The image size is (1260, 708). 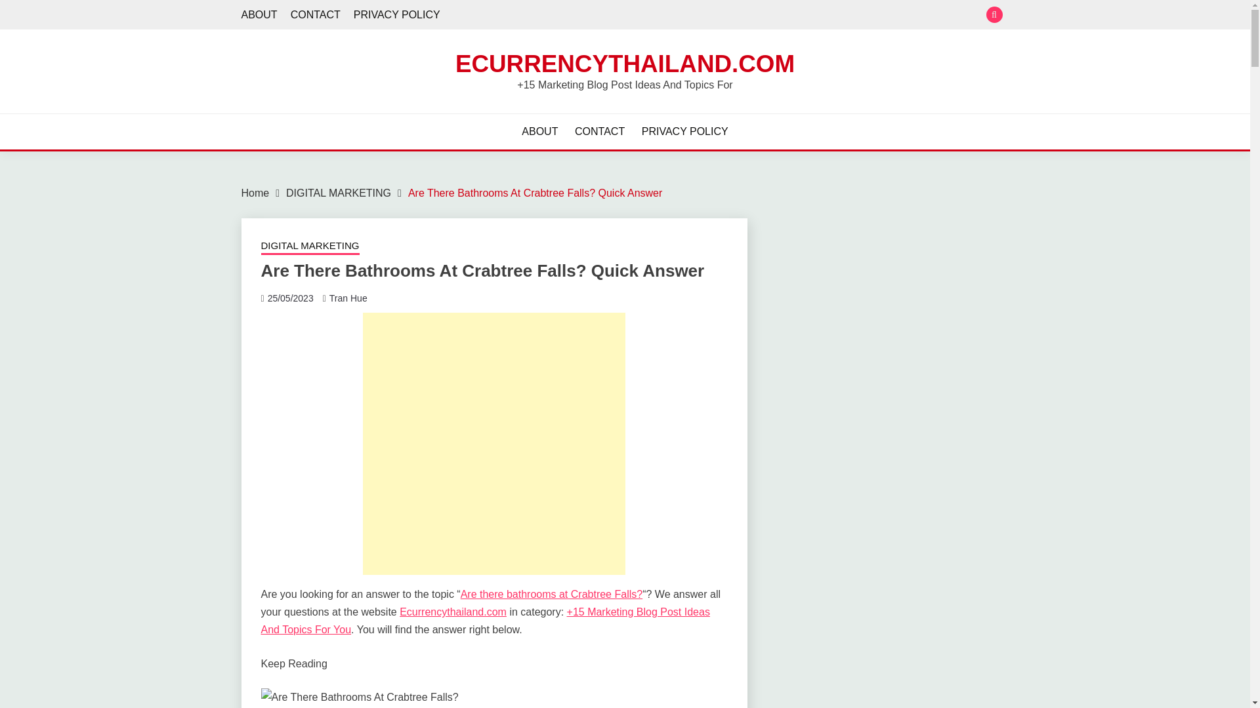 What do you see at coordinates (315, 14) in the screenshot?
I see `CONTACT` at bounding box center [315, 14].